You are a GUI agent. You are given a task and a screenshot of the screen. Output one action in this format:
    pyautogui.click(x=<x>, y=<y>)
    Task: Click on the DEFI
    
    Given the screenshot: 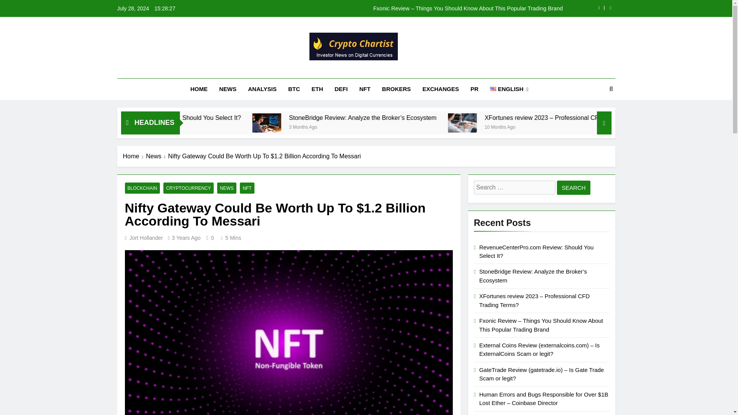 What is the action you would take?
    pyautogui.click(x=341, y=89)
    